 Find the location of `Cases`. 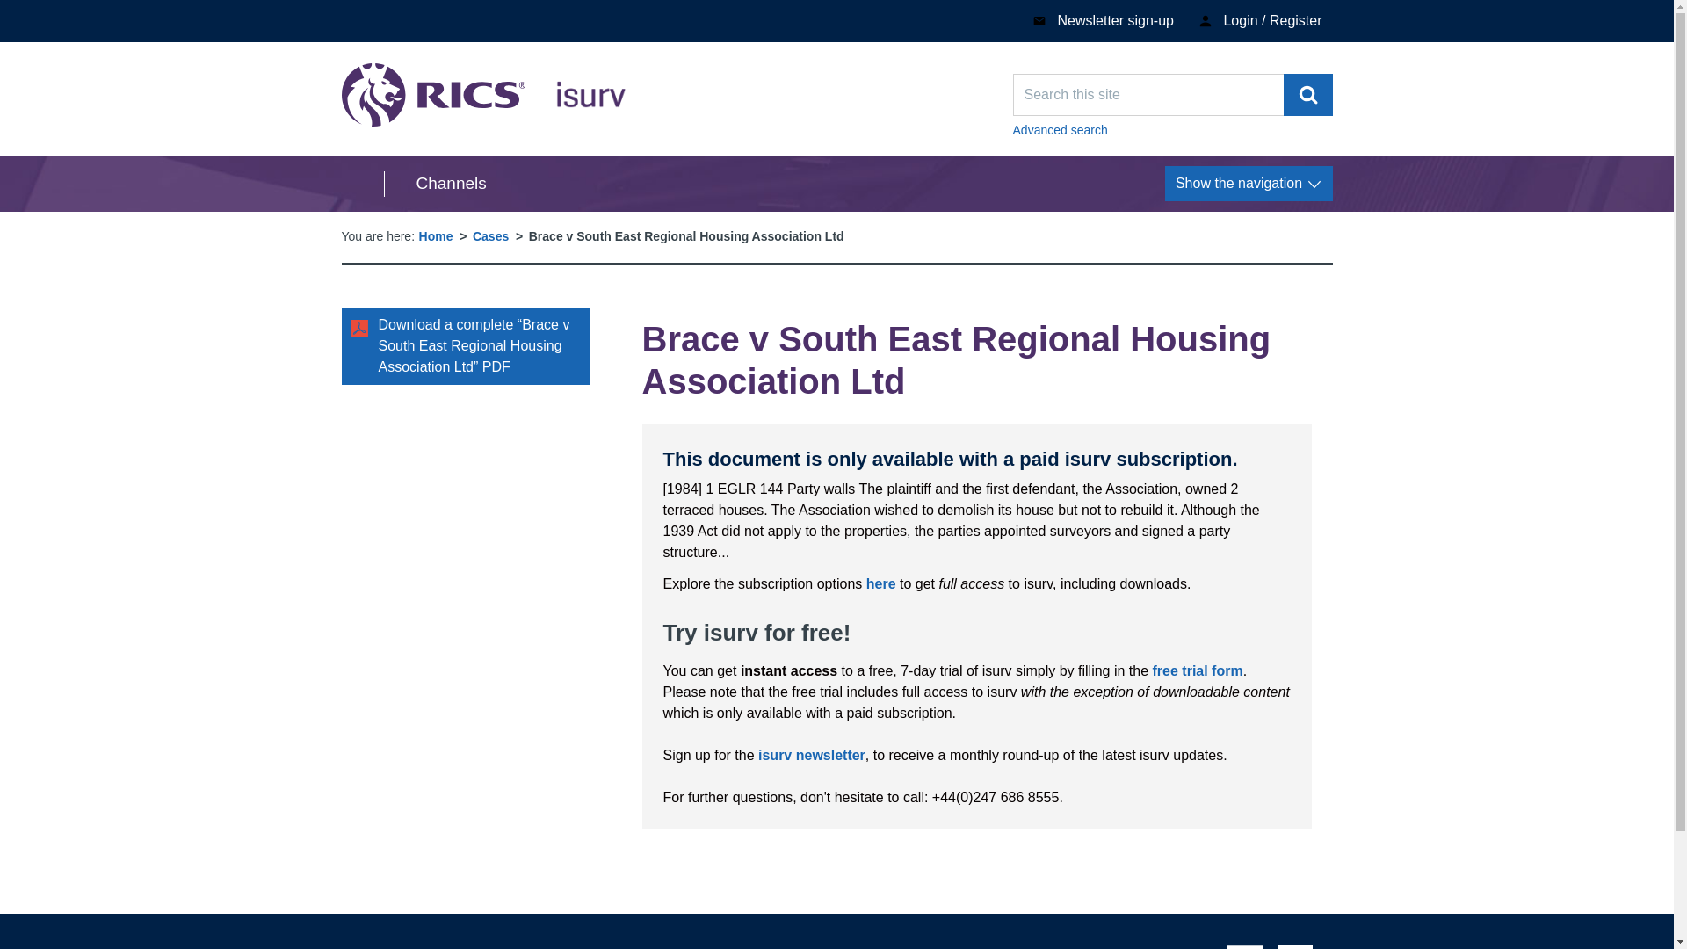

Cases is located at coordinates (490, 235).